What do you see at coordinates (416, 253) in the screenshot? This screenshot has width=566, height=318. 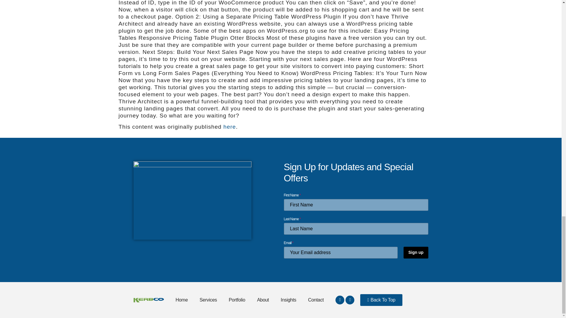 I see `Sign up` at bounding box center [416, 253].